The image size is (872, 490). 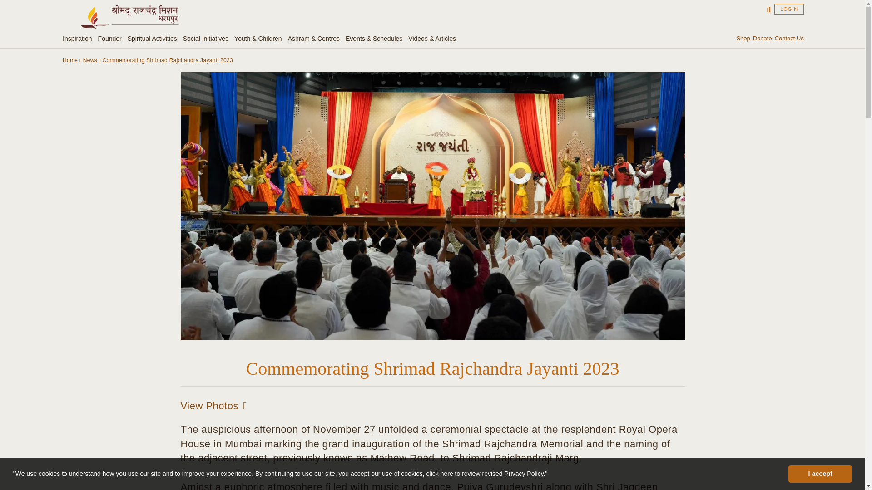 I want to click on click here to review revised Privacy Policy.", so click(x=487, y=473).